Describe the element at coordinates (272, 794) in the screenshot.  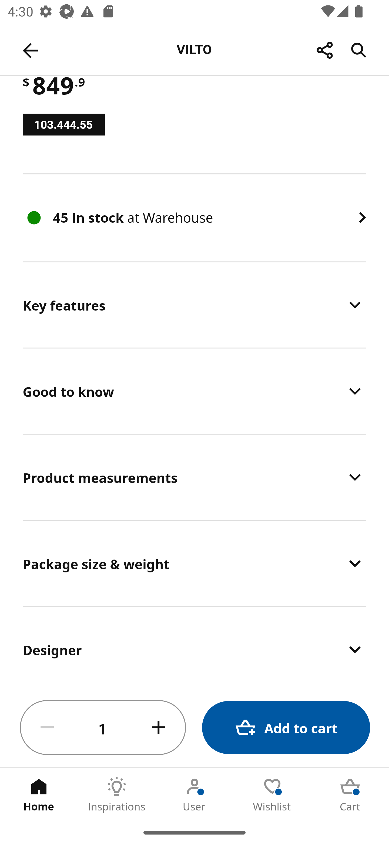
I see `Wishlist
Tab 4 of 5` at that location.